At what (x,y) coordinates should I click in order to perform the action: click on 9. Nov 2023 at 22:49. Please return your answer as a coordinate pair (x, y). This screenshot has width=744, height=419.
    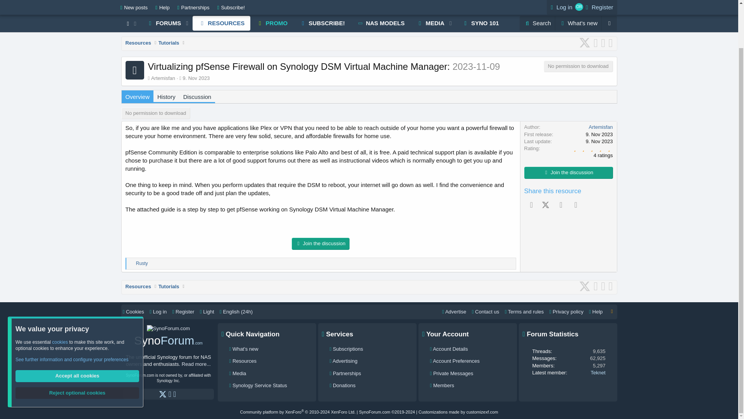
    Looking at the image, I should click on (578, 11).